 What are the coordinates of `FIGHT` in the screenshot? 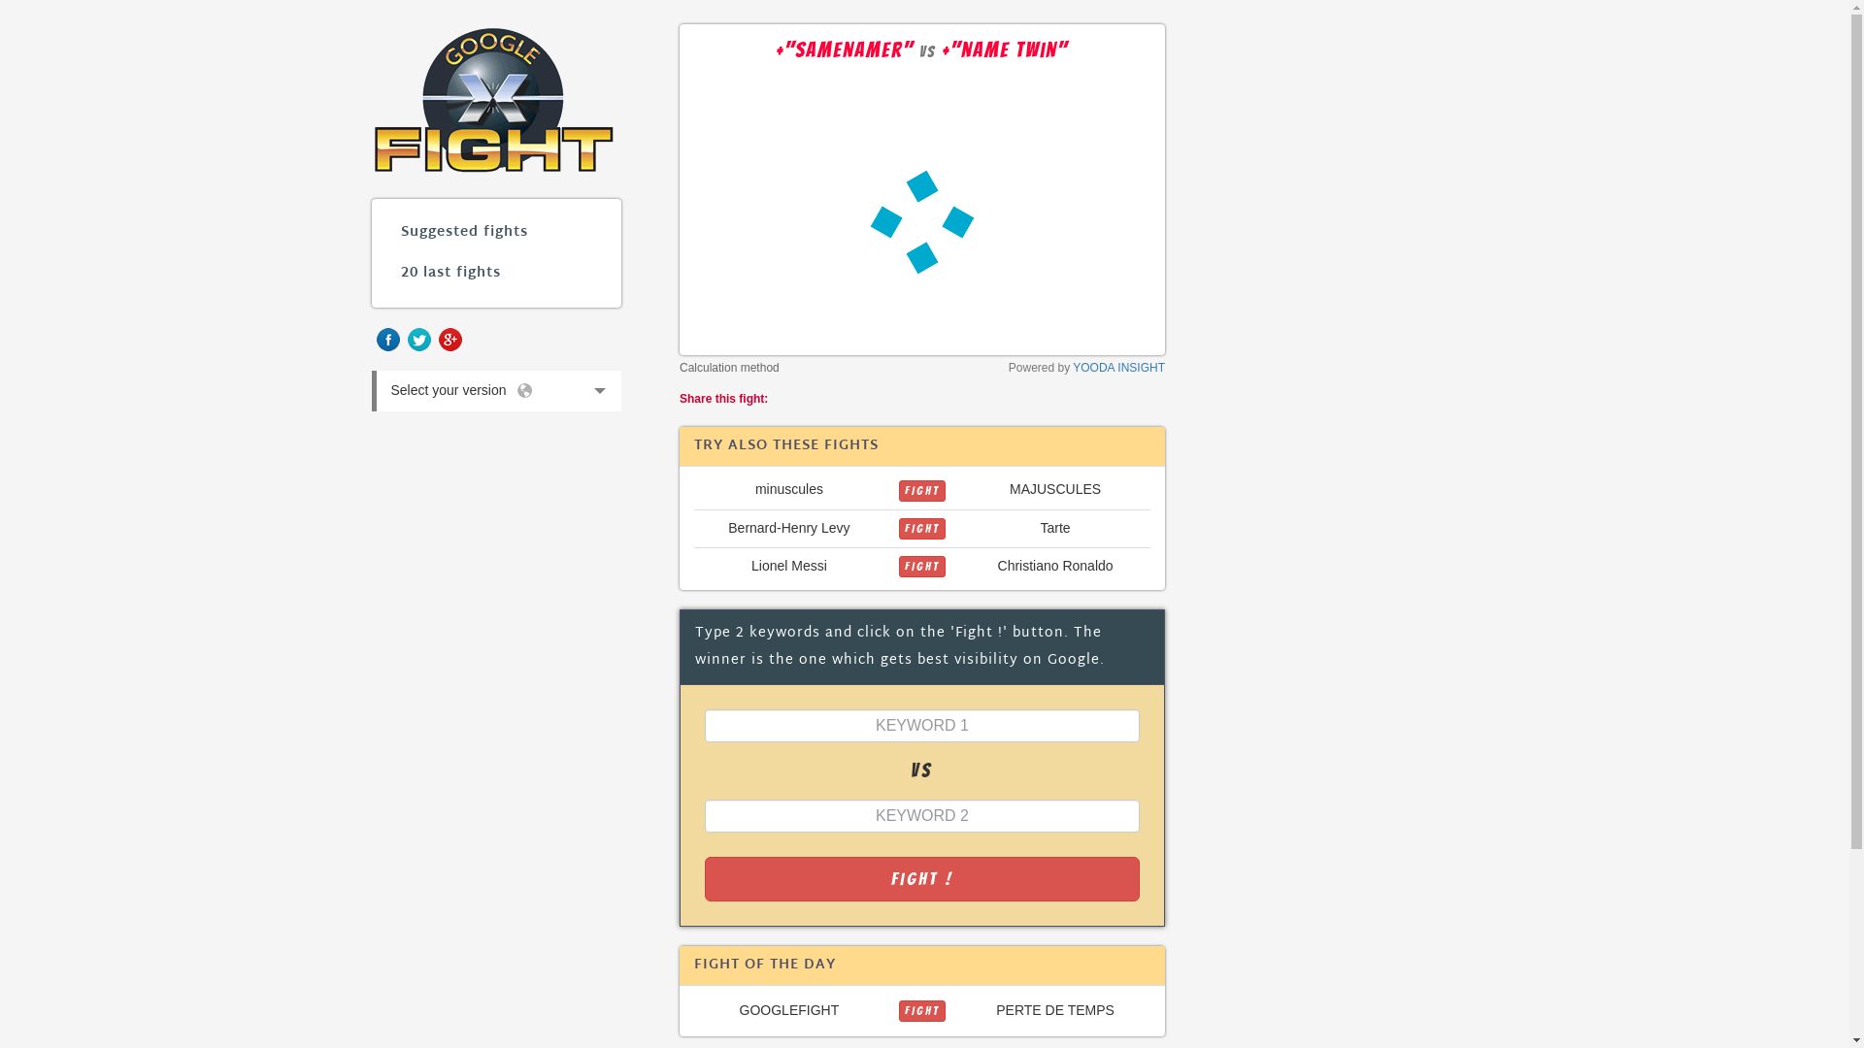 It's located at (922, 566).